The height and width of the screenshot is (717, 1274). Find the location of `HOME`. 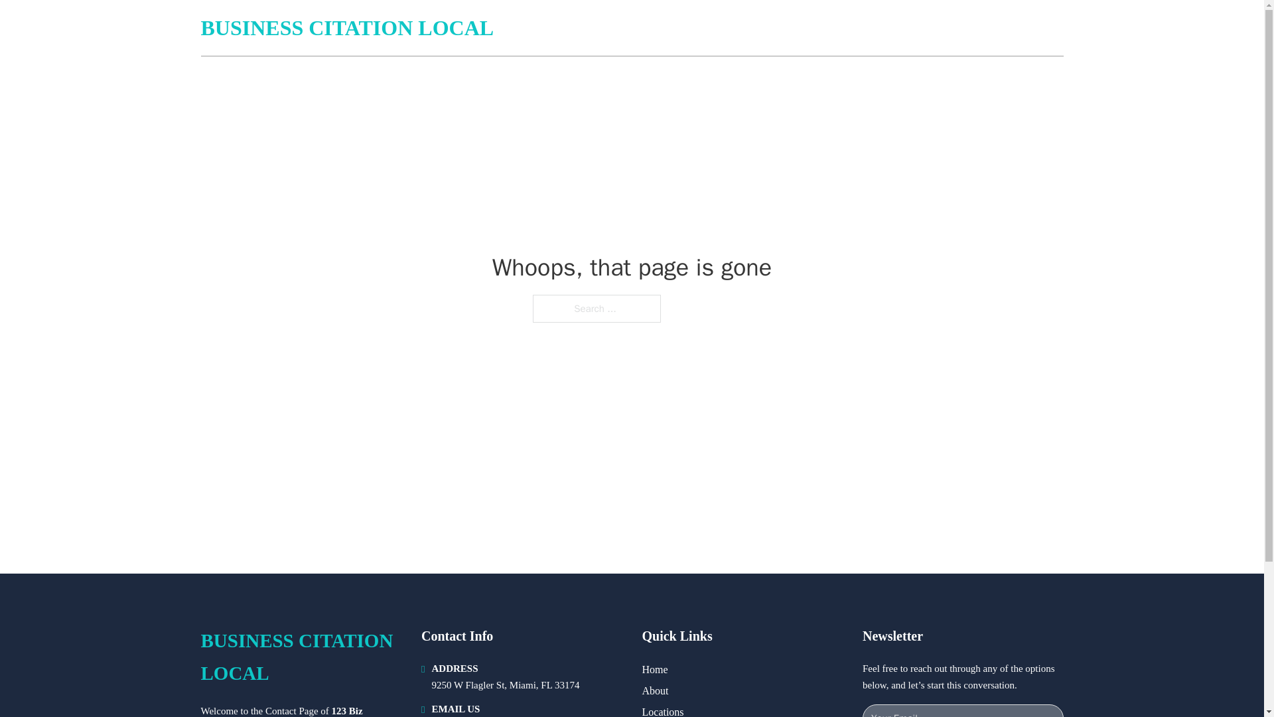

HOME is located at coordinates (904, 28).